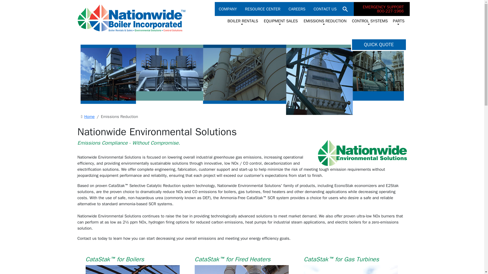  Describe the element at coordinates (265, 9) in the screenshot. I see `COMPANY` at that location.